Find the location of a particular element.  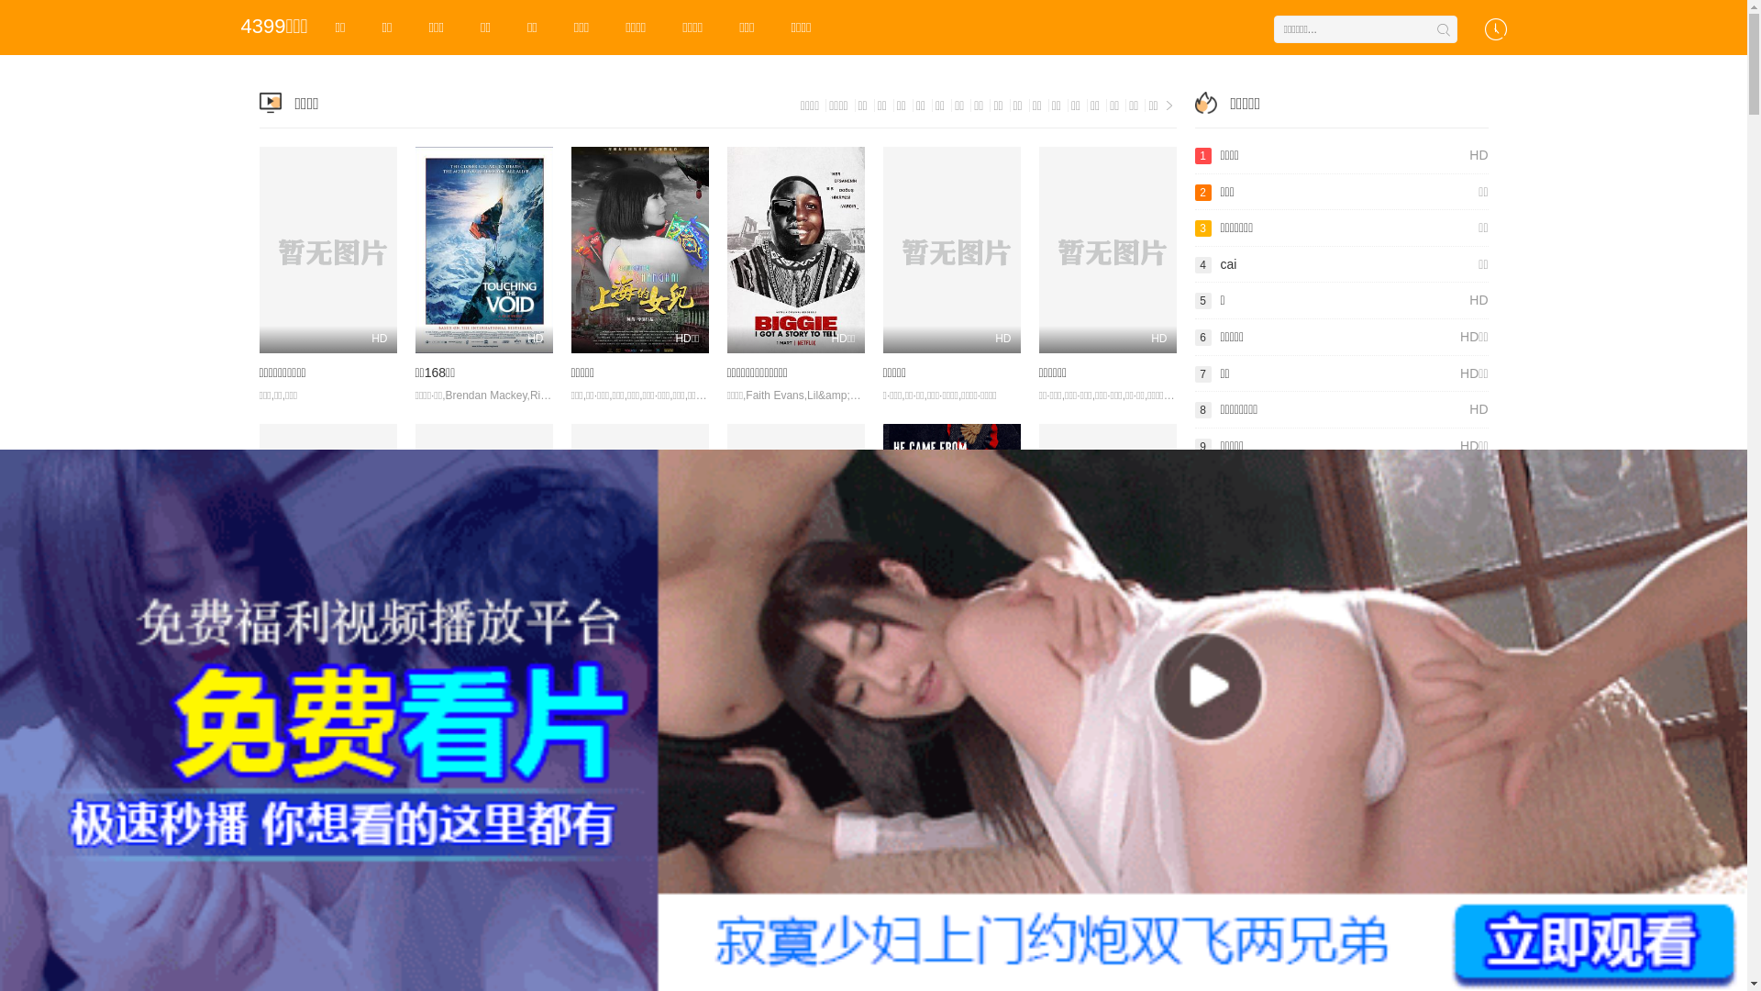

HD is located at coordinates (327, 250).